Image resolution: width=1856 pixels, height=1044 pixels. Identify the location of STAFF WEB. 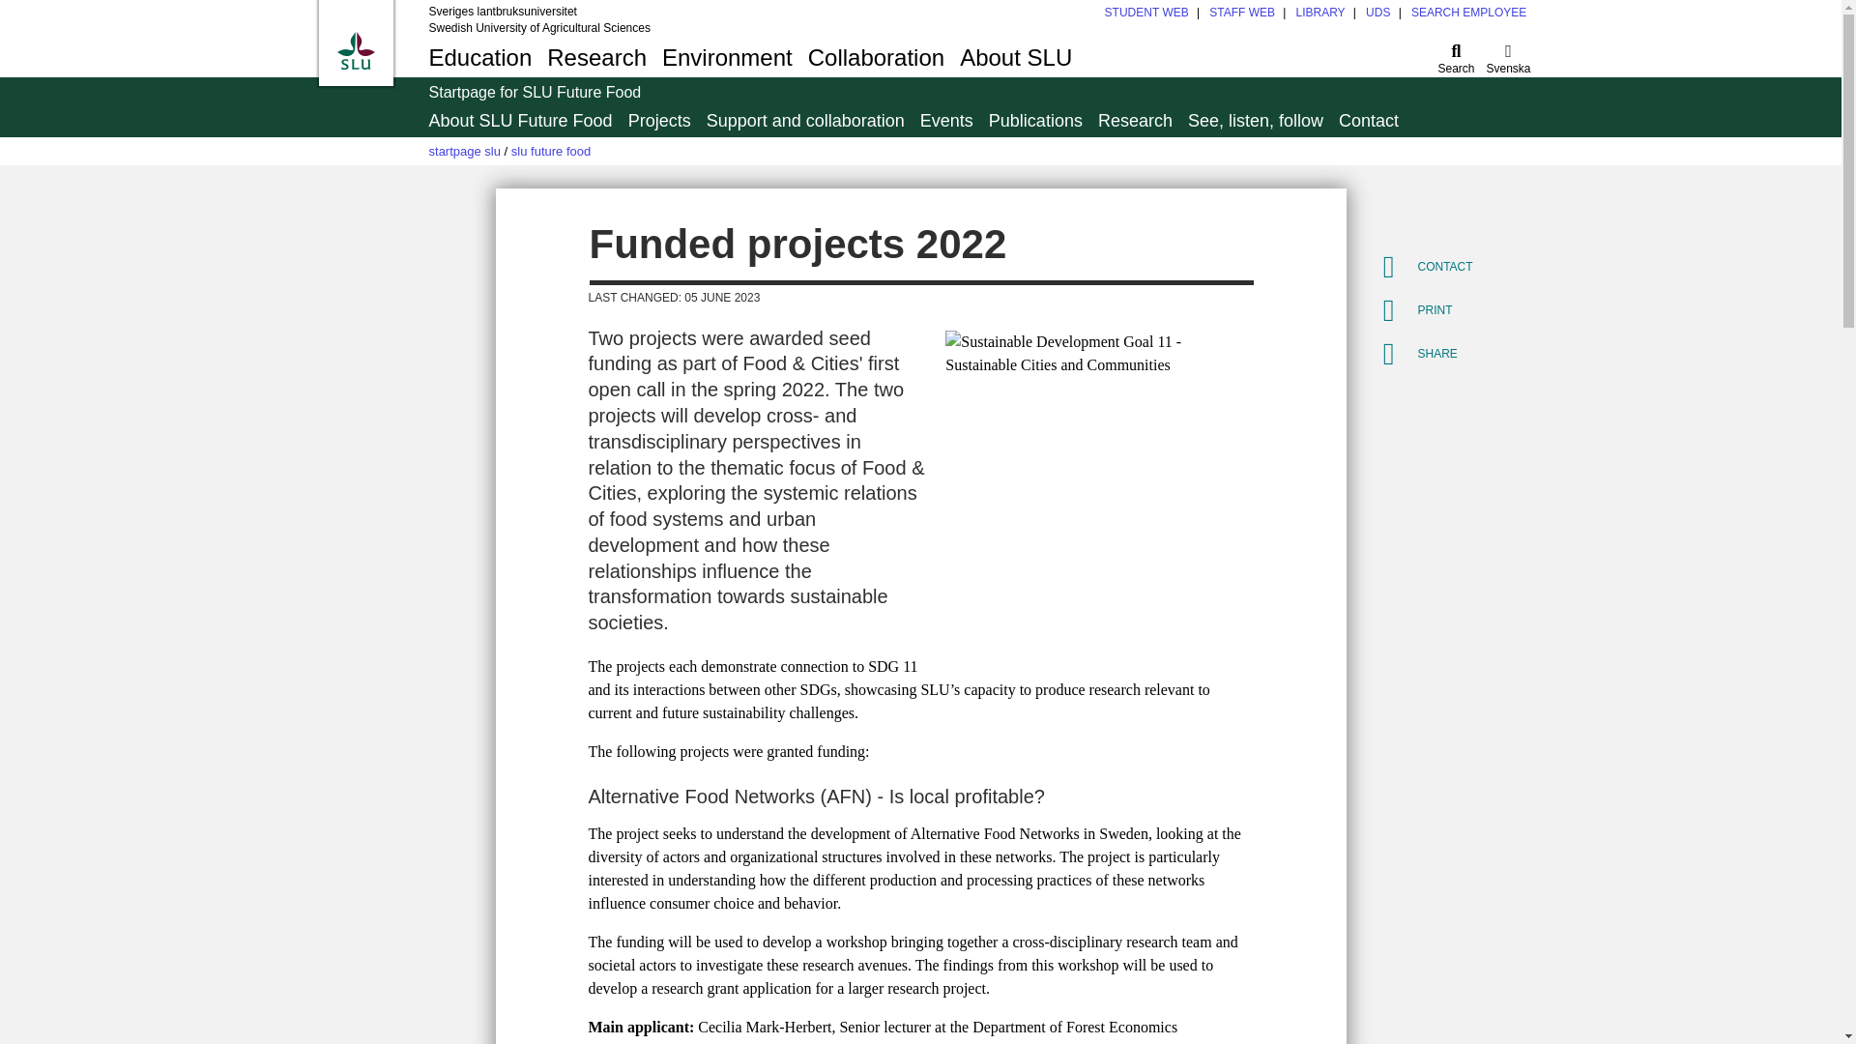
(918, 57).